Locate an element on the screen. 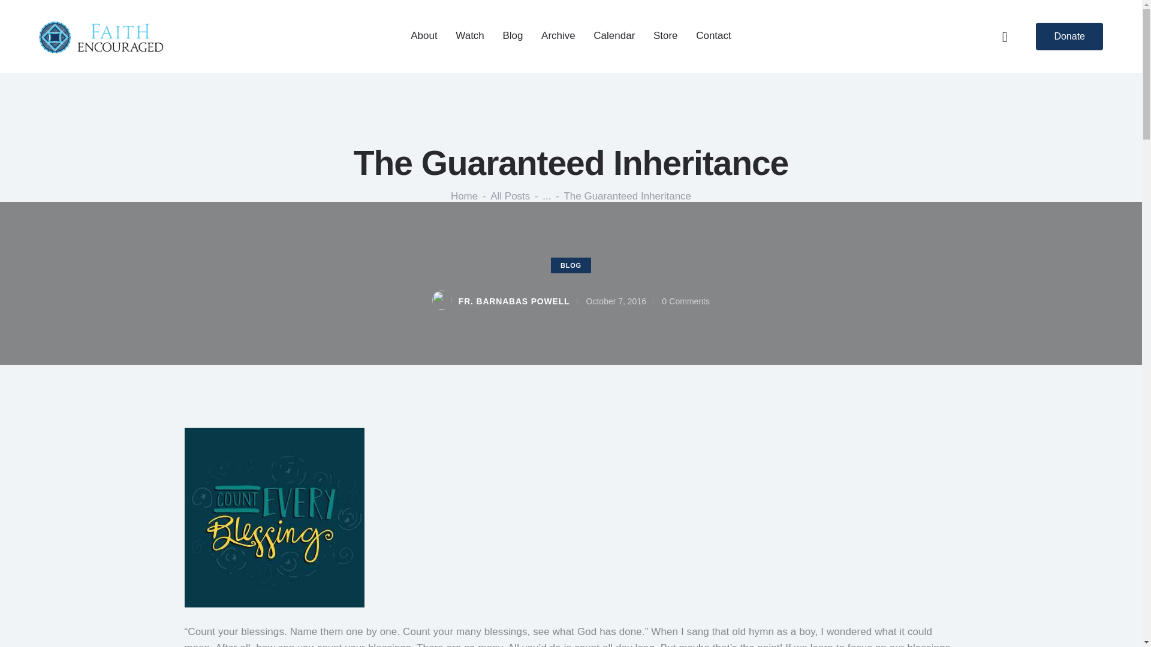  Calendar is located at coordinates (614, 36).